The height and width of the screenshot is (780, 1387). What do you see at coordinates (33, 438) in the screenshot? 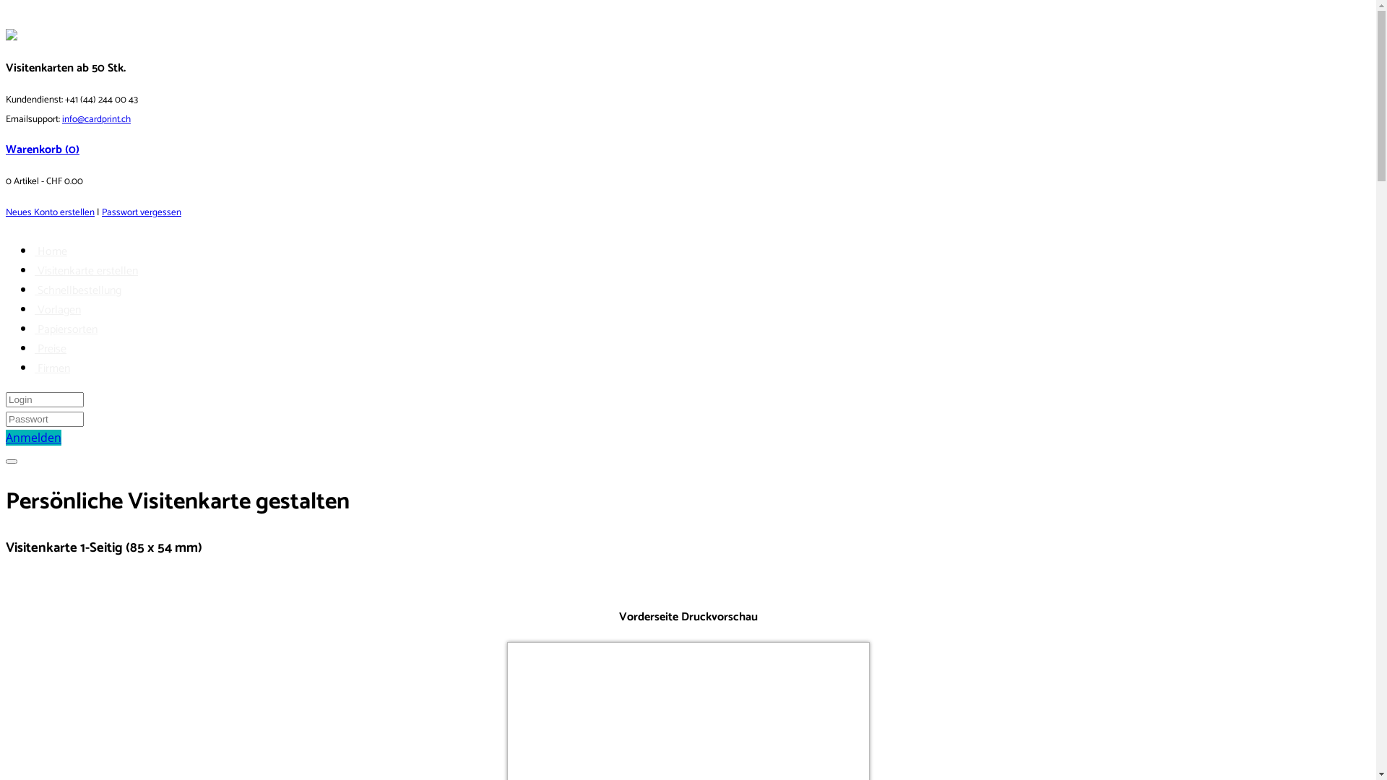
I see `Anmelden` at bounding box center [33, 438].